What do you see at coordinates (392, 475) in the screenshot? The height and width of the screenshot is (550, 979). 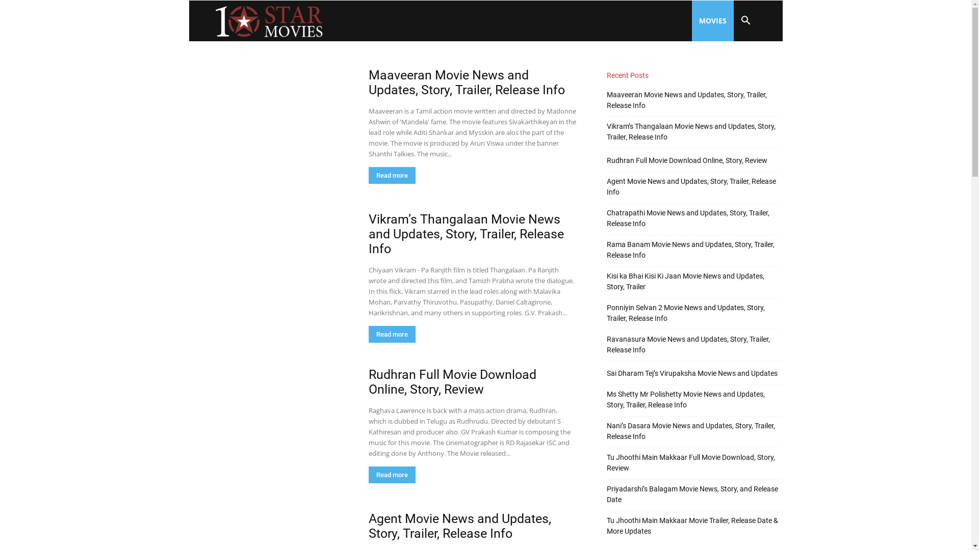 I see `Read more` at bounding box center [392, 475].